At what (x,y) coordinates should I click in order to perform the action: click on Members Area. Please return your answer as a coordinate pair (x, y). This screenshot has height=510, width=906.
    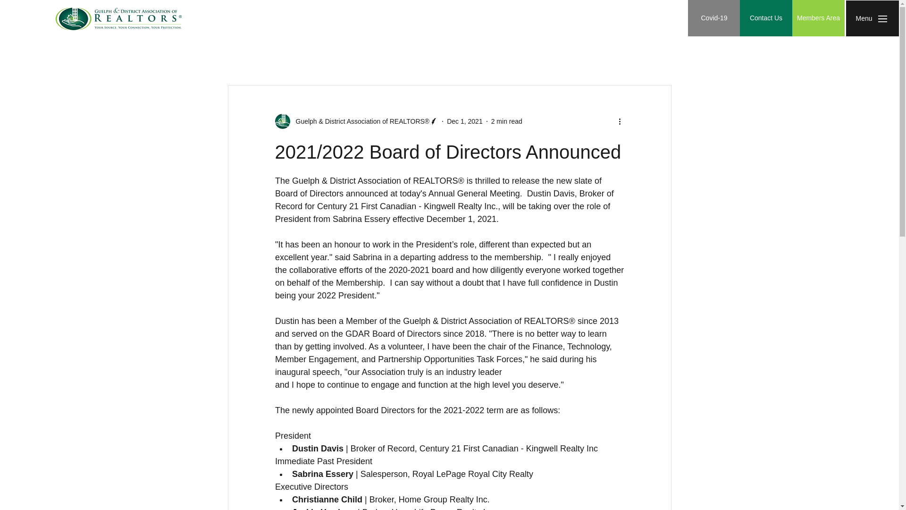
    Looking at the image, I should click on (818, 18).